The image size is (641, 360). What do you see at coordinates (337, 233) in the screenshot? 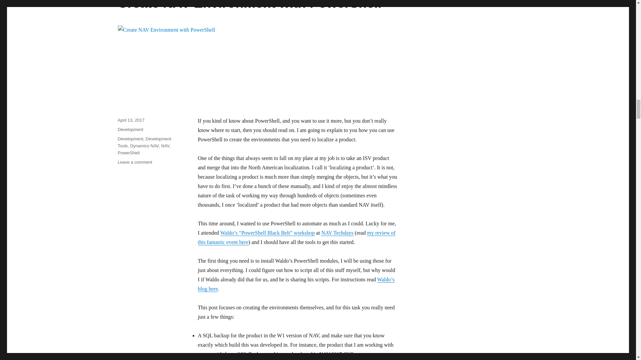
I see `NAV Techdays` at bounding box center [337, 233].